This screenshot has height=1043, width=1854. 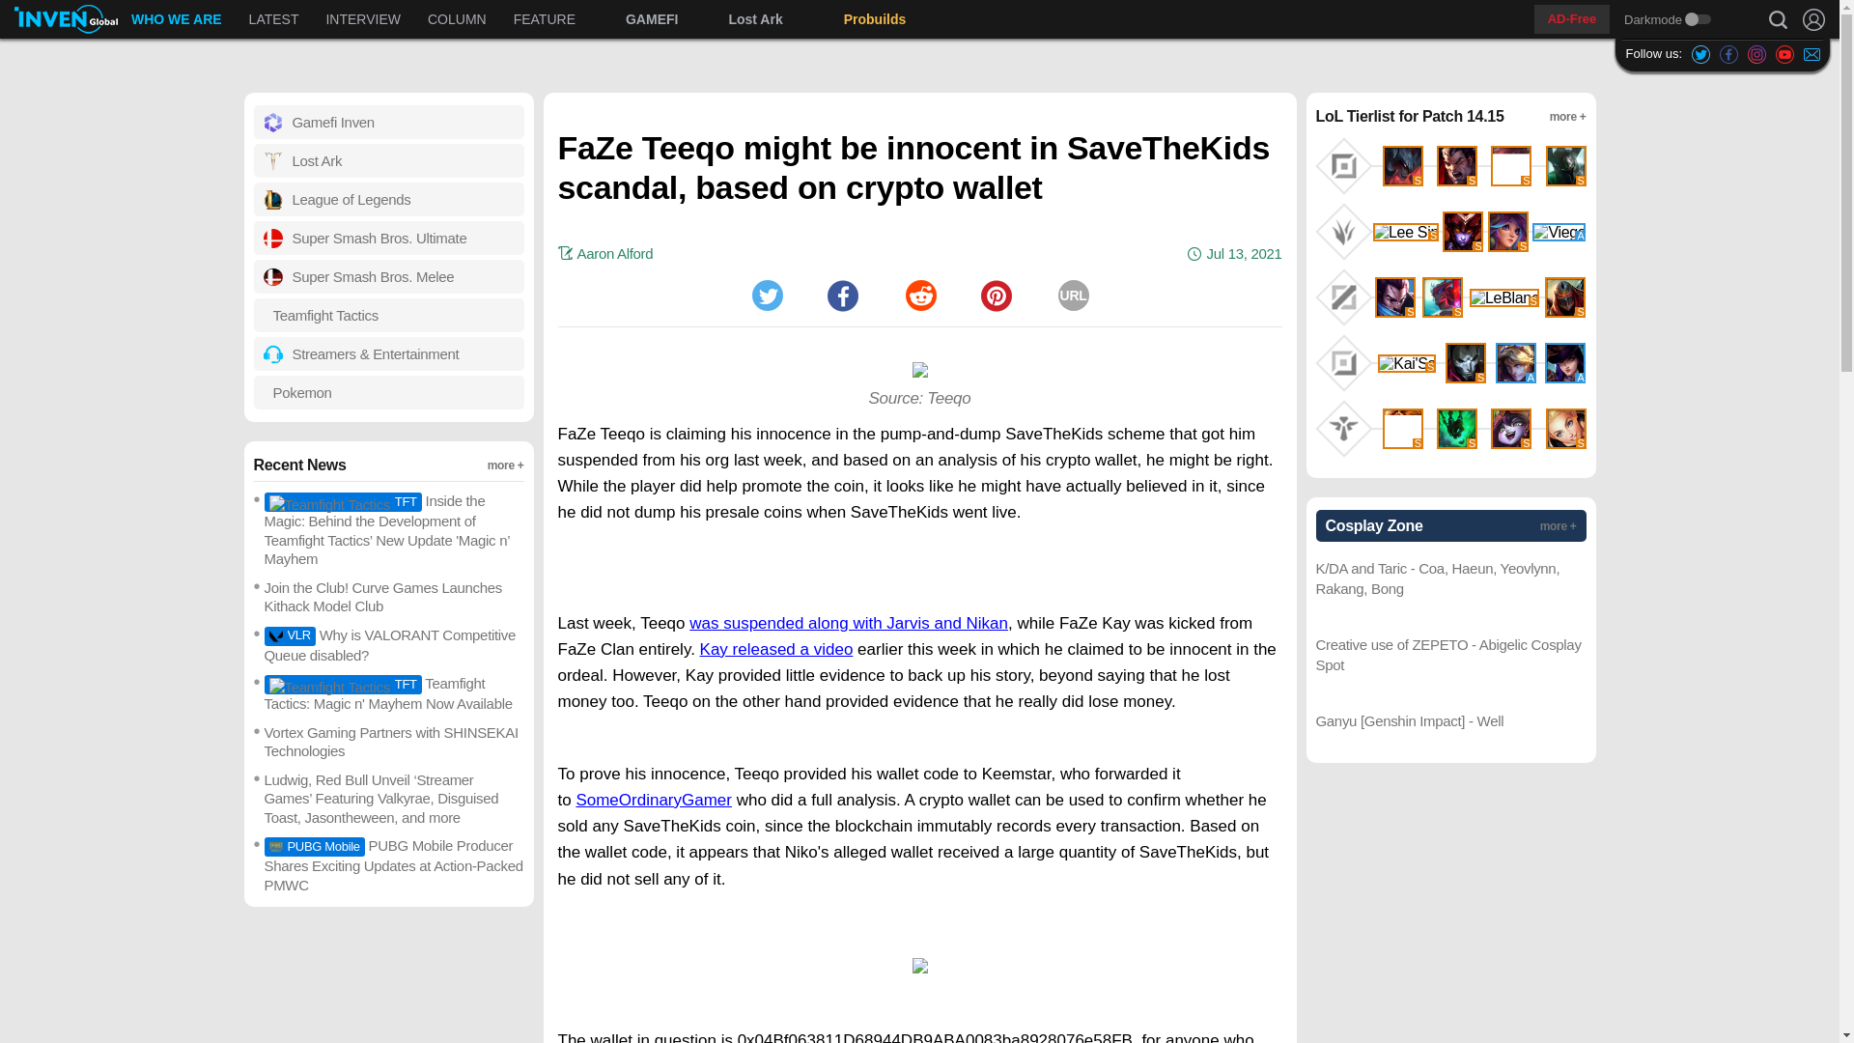 I want to click on Pinterest, so click(x=767, y=296).